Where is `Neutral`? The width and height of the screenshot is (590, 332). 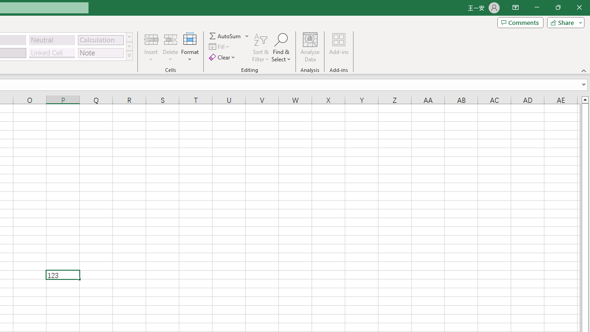
Neutral is located at coordinates (52, 40).